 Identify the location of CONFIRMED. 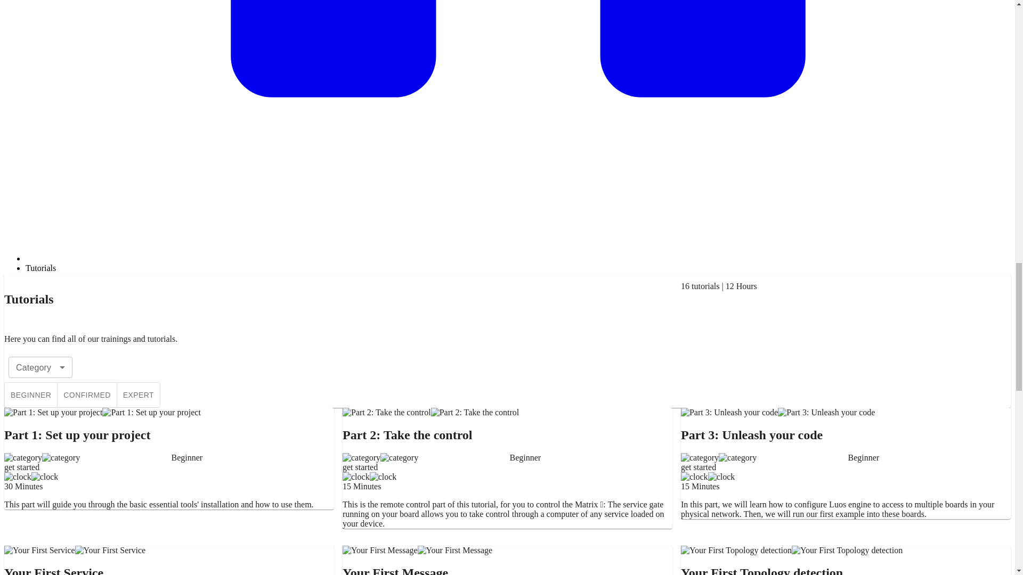
(86, 395).